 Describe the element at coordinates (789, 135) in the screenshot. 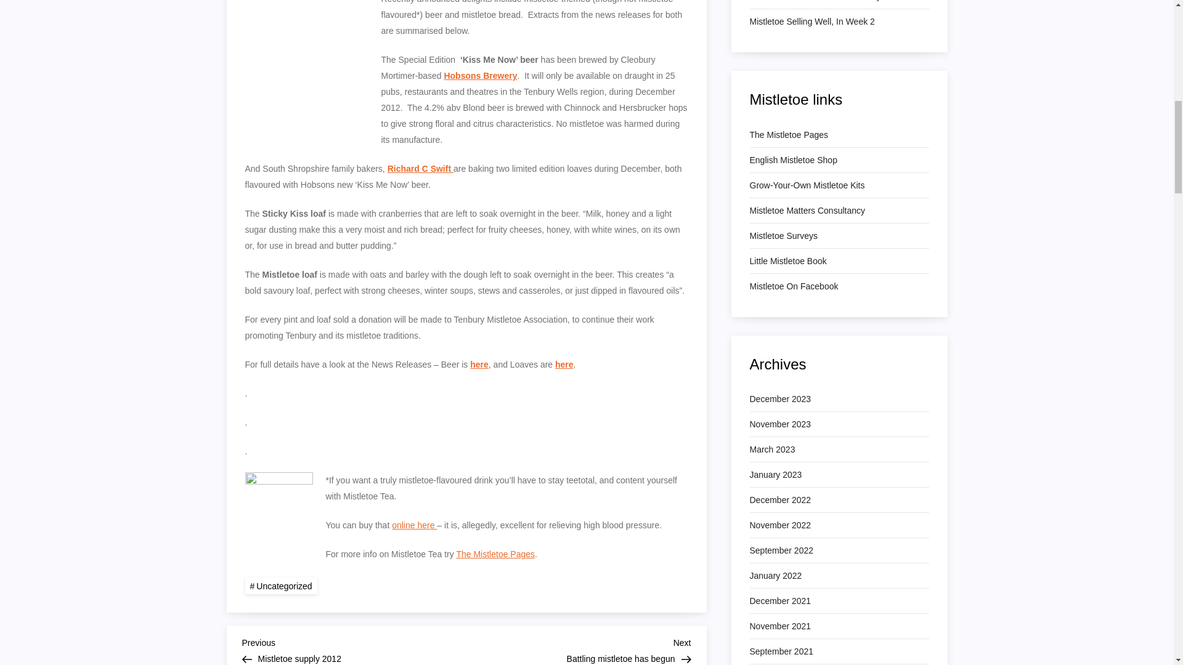

I see `Little Mistletoe Book` at that location.